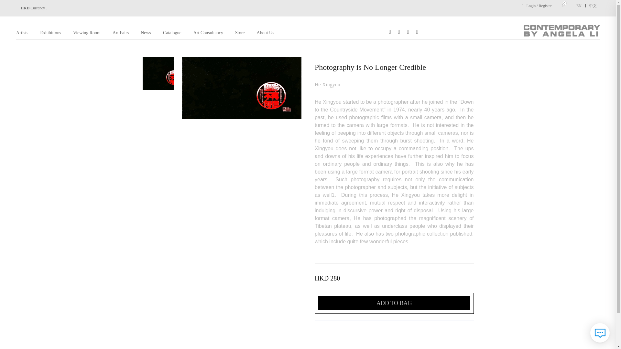 The image size is (621, 349). I want to click on Catalogue, so click(172, 33).